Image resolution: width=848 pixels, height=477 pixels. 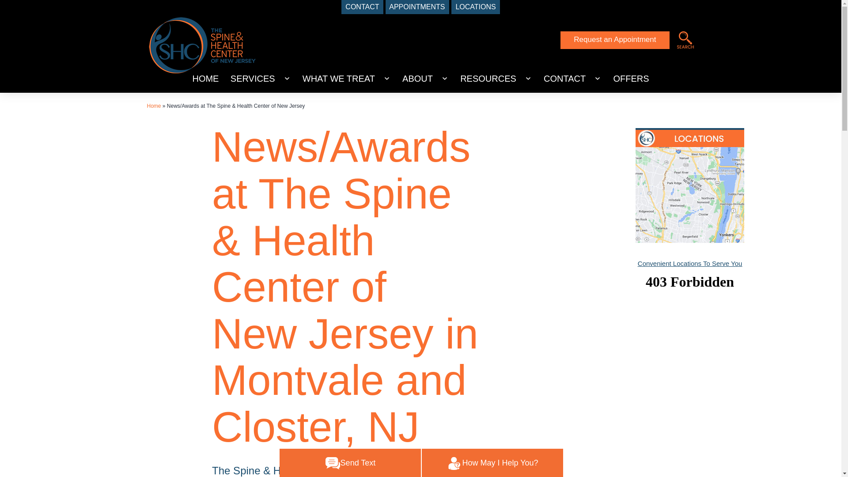 I want to click on CONTACT, so click(x=362, y=7).